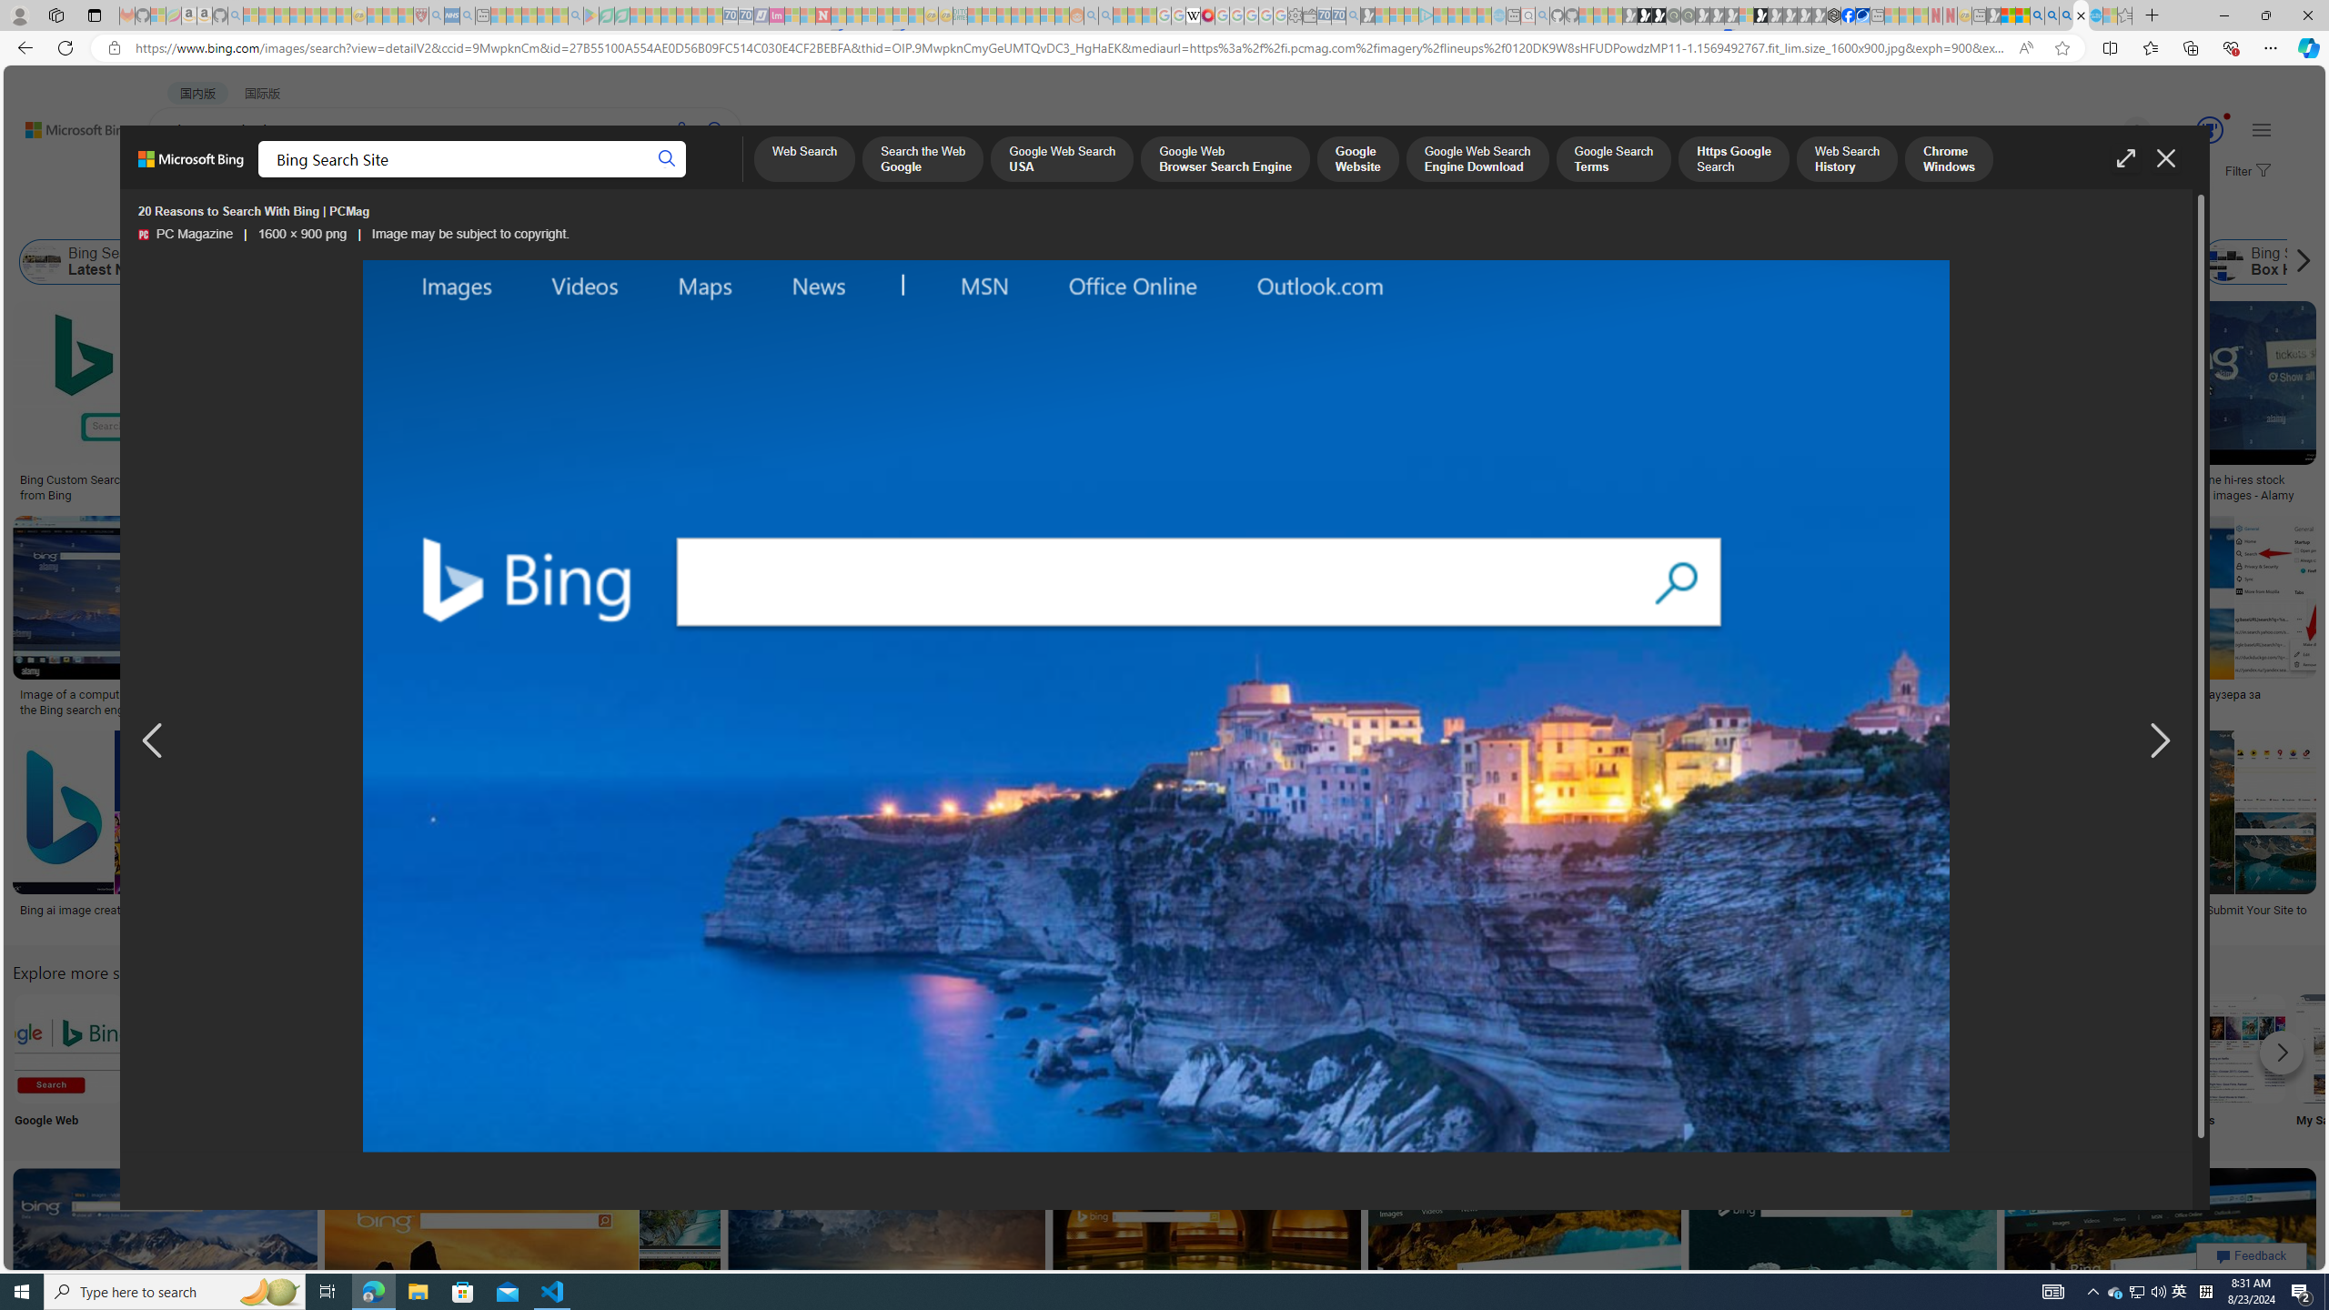  I want to click on Local - MSN - Sleeping, so click(406, 15).